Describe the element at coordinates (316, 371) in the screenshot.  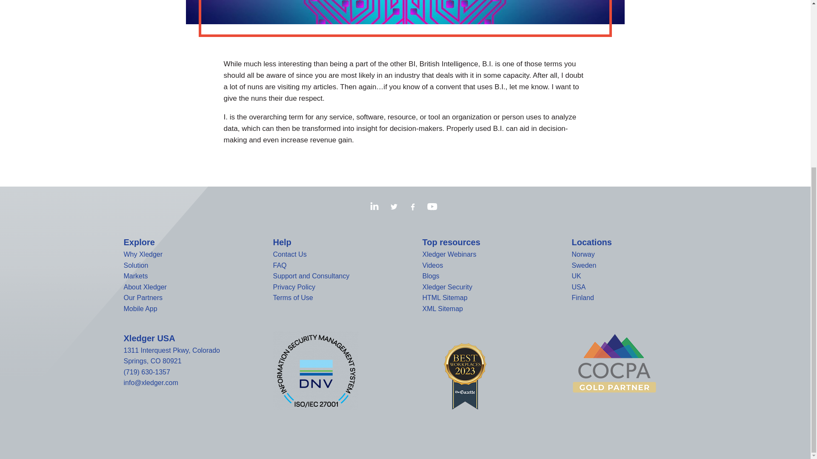
I see `Xledger ISO 27001 Certified` at that location.